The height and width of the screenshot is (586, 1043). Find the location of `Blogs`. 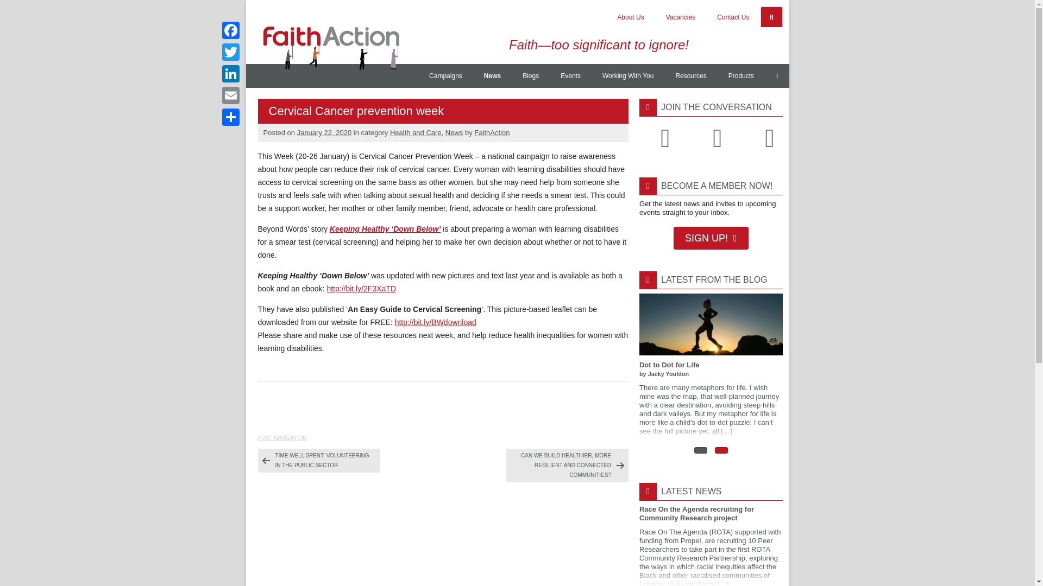

Blogs is located at coordinates (530, 76).